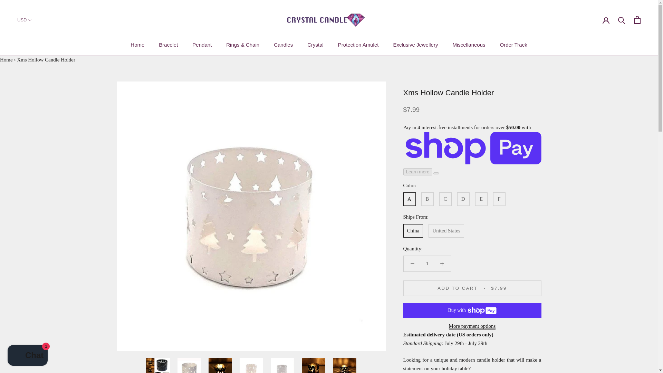  Describe the element at coordinates (28, 356) in the screenshot. I see `Shopify online store chat` at that location.